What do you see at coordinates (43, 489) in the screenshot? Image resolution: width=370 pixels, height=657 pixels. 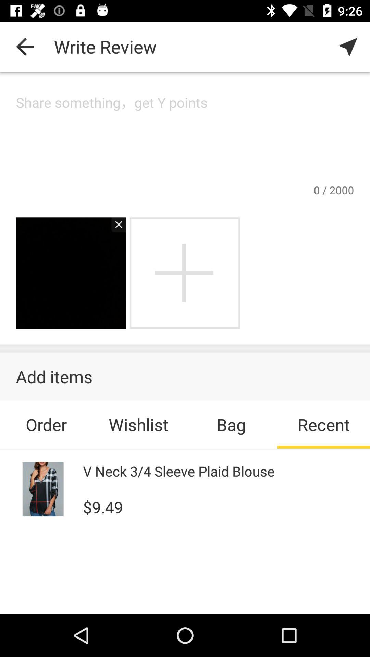 I see `click item next to the v neck 3 icon` at bounding box center [43, 489].